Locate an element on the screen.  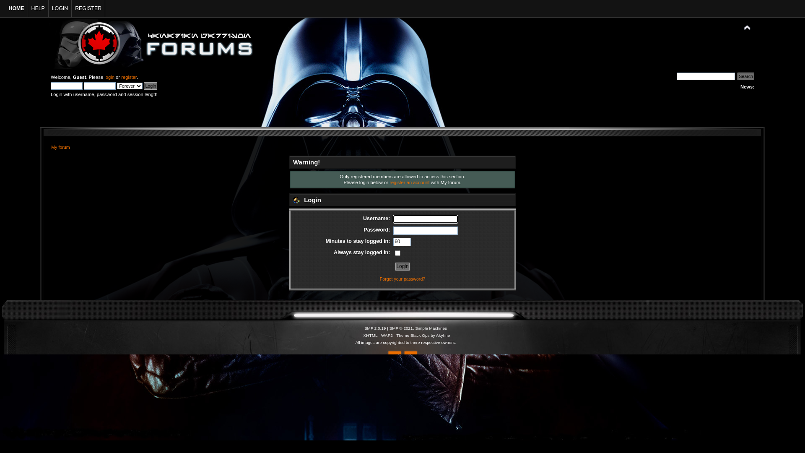
Search is located at coordinates (746, 76).